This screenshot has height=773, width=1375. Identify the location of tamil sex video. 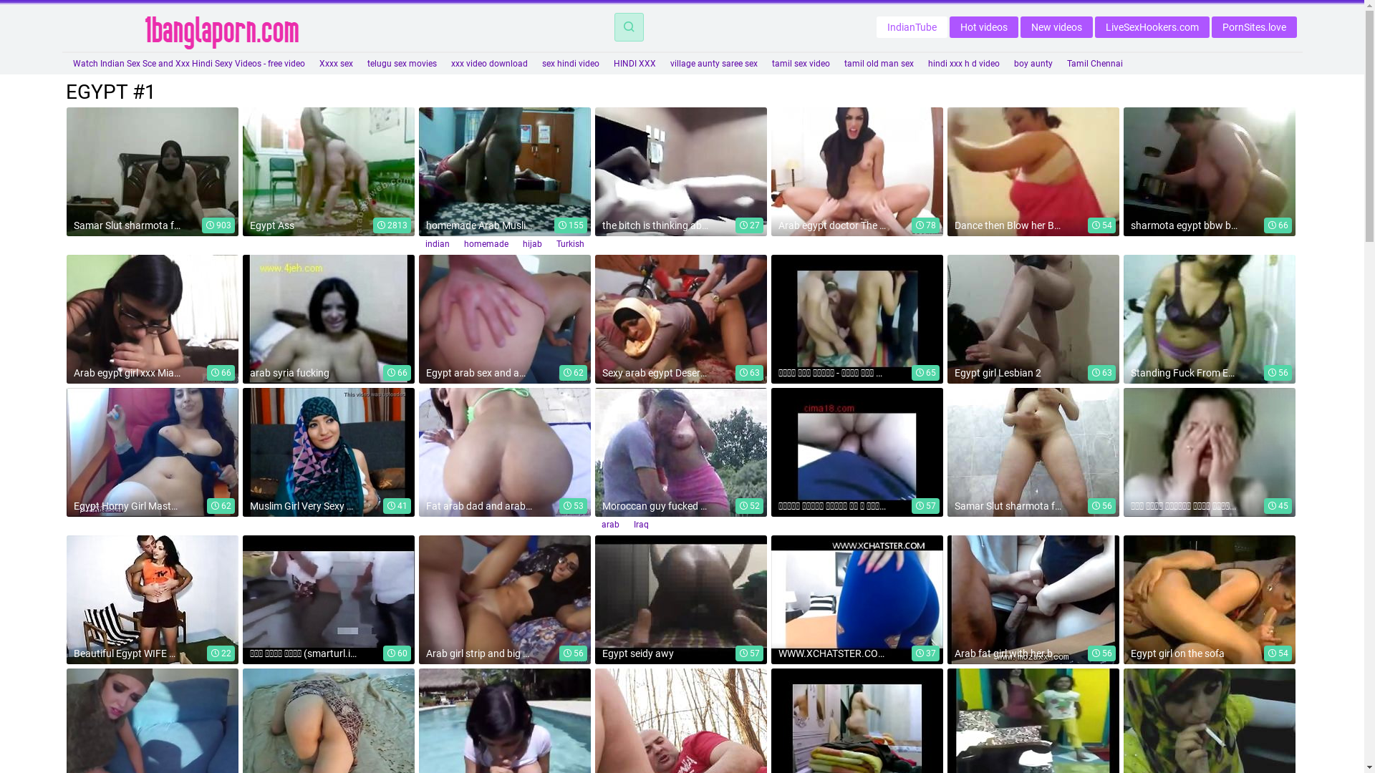
(801, 64).